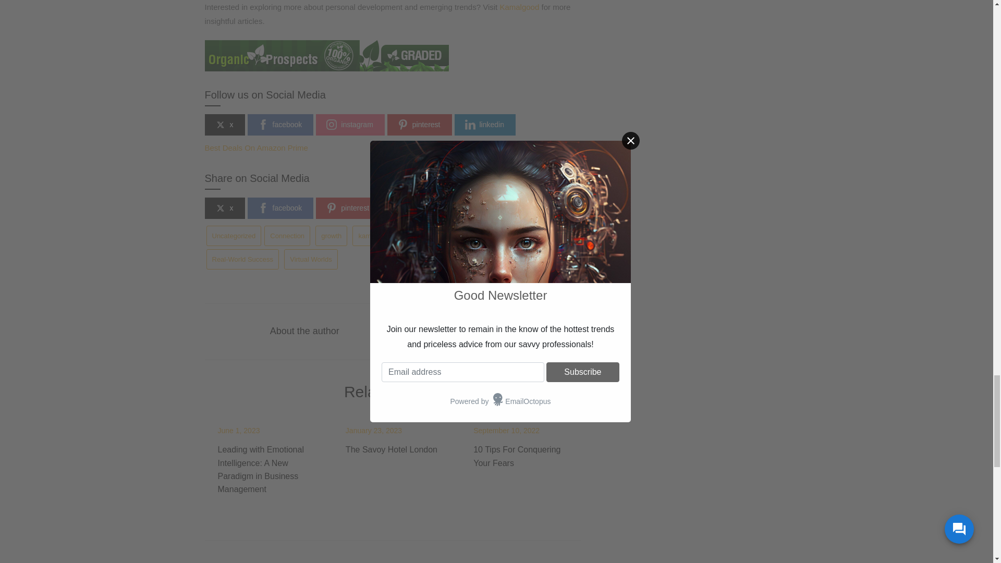 This screenshot has width=1001, height=563. What do you see at coordinates (287, 236) in the screenshot?
I see `Connection` at bounding box center [287, 236].